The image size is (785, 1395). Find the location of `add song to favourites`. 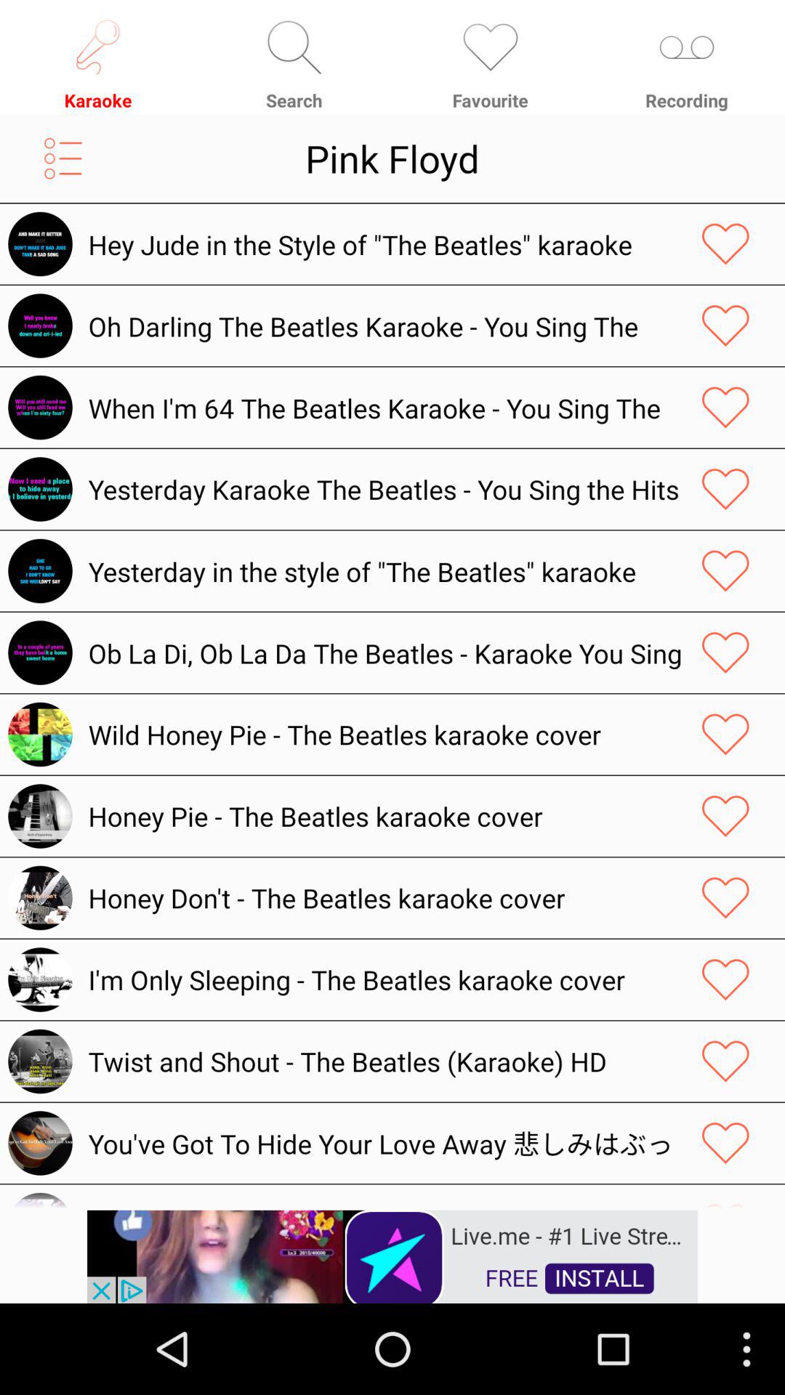

add song to favourites is located at coordinates (725, 571).